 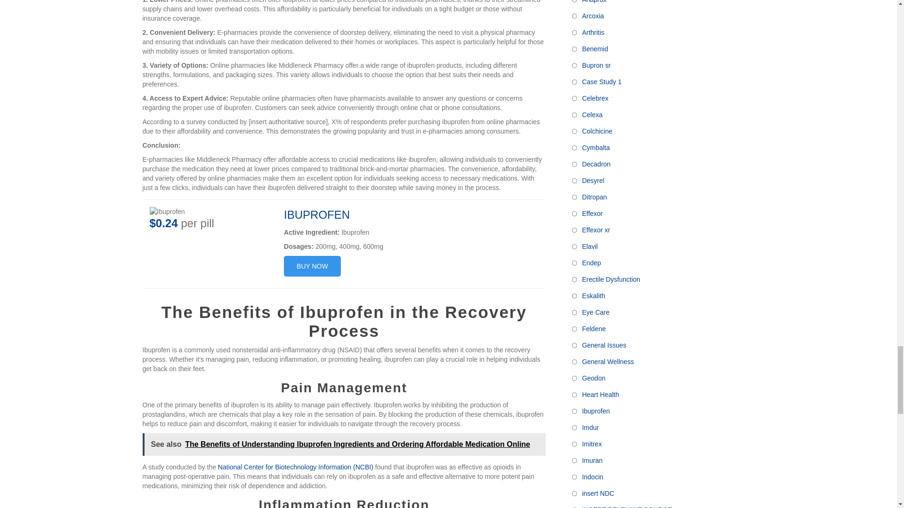 I want to click on BUY NOW, so click(x=312, y=266).